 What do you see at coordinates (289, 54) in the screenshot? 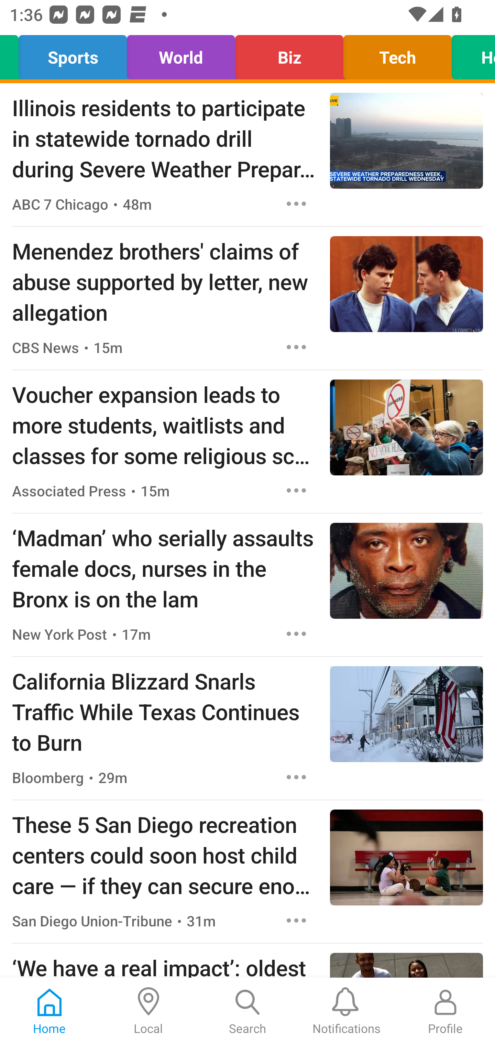
I see `Biz` at bounding box center [289, 54].